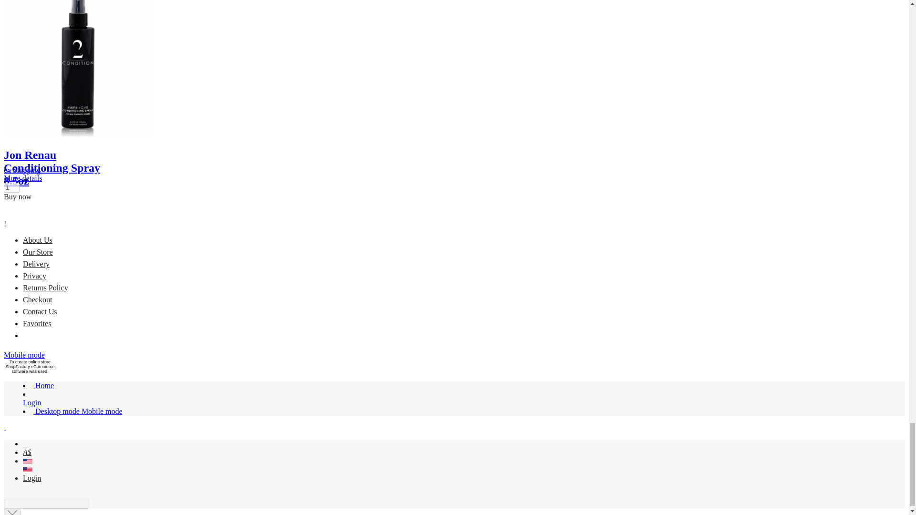 The width and height of the screenshot is (916, 515). Describe the element at coordinates (11, 187) in the screenshot. I see `1` at that location.